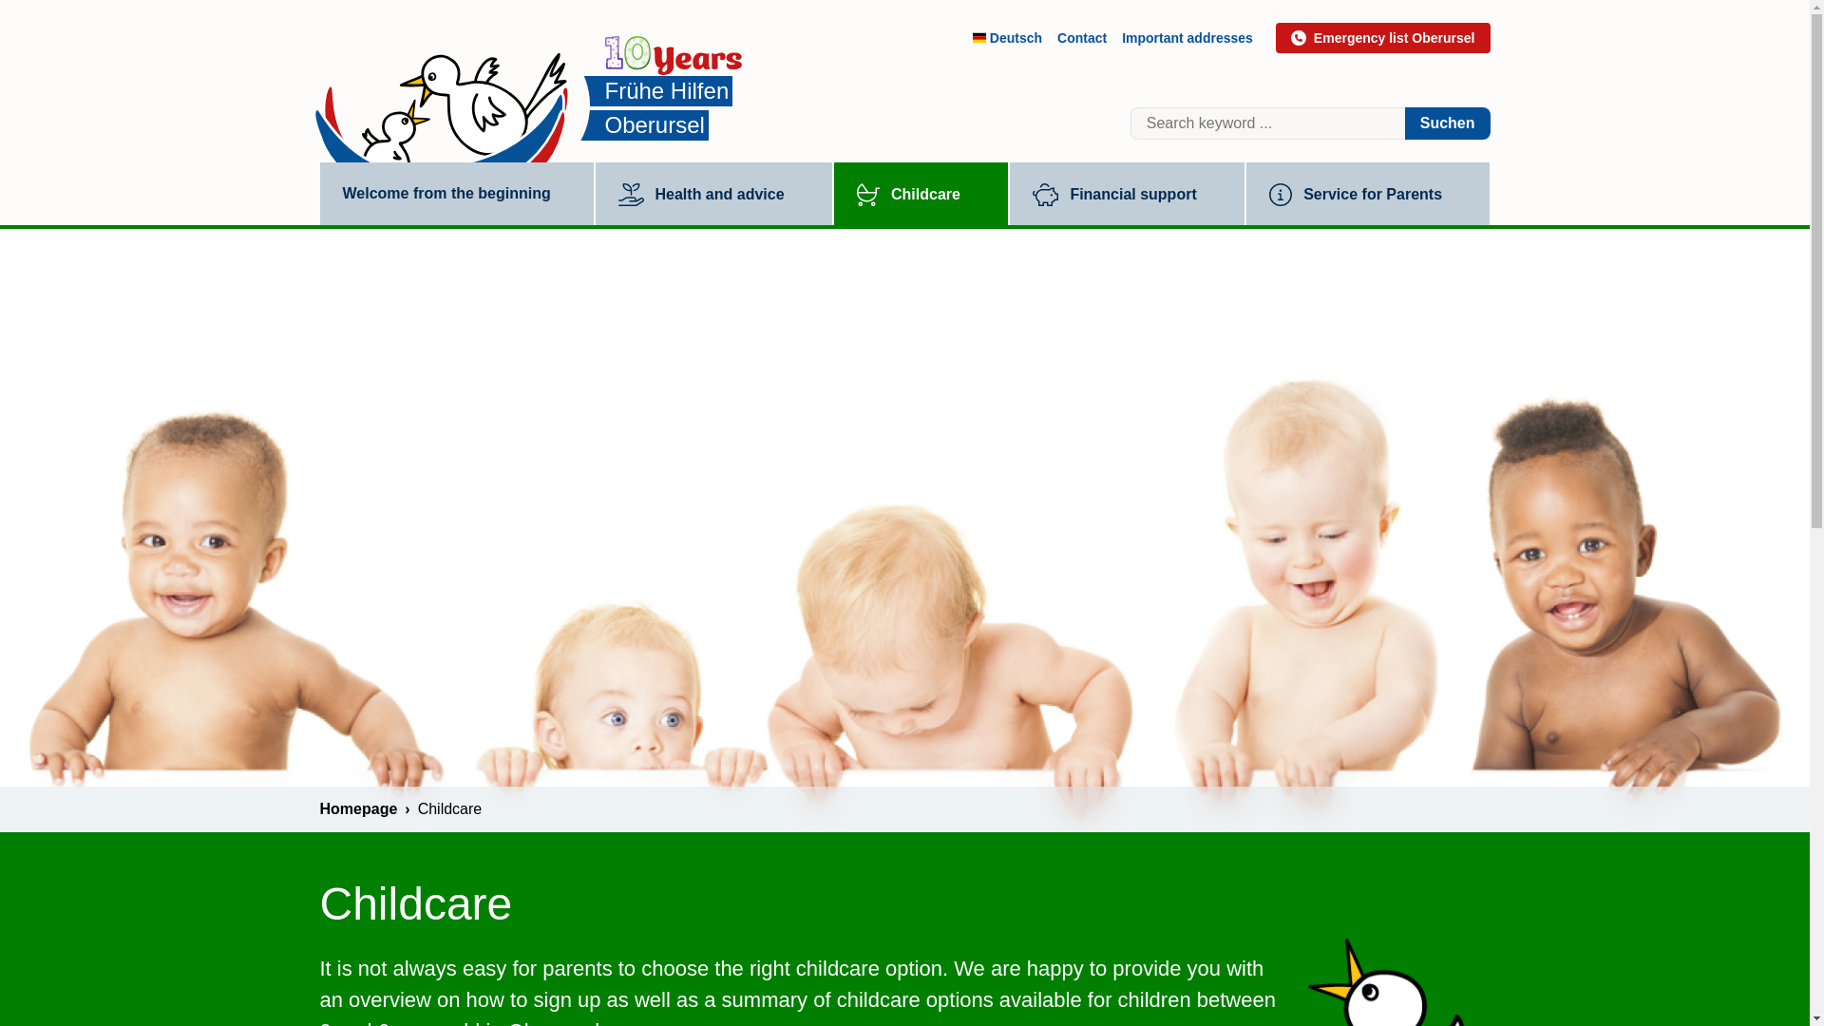 Image resolution: width=1824 pixels, height=1026 pixels. Describe the element at coordinates (1082, 38) in the screenshot. I see `Contact` at that location.